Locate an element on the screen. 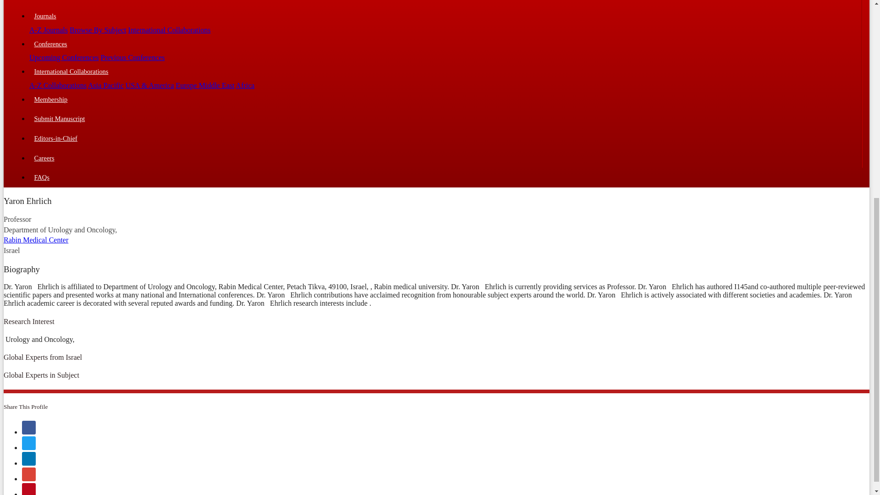 This screenshot has height=495, width=880. Asia Pacific is located at coordinates (106, 85).